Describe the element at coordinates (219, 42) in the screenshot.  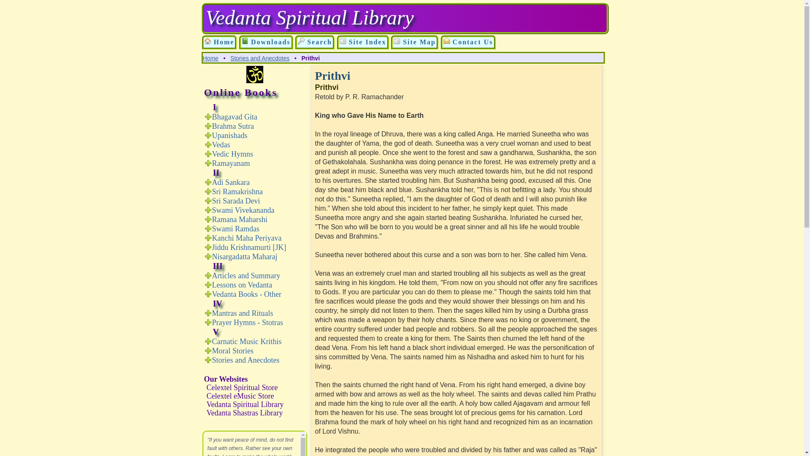
I see ` Home` at that location.